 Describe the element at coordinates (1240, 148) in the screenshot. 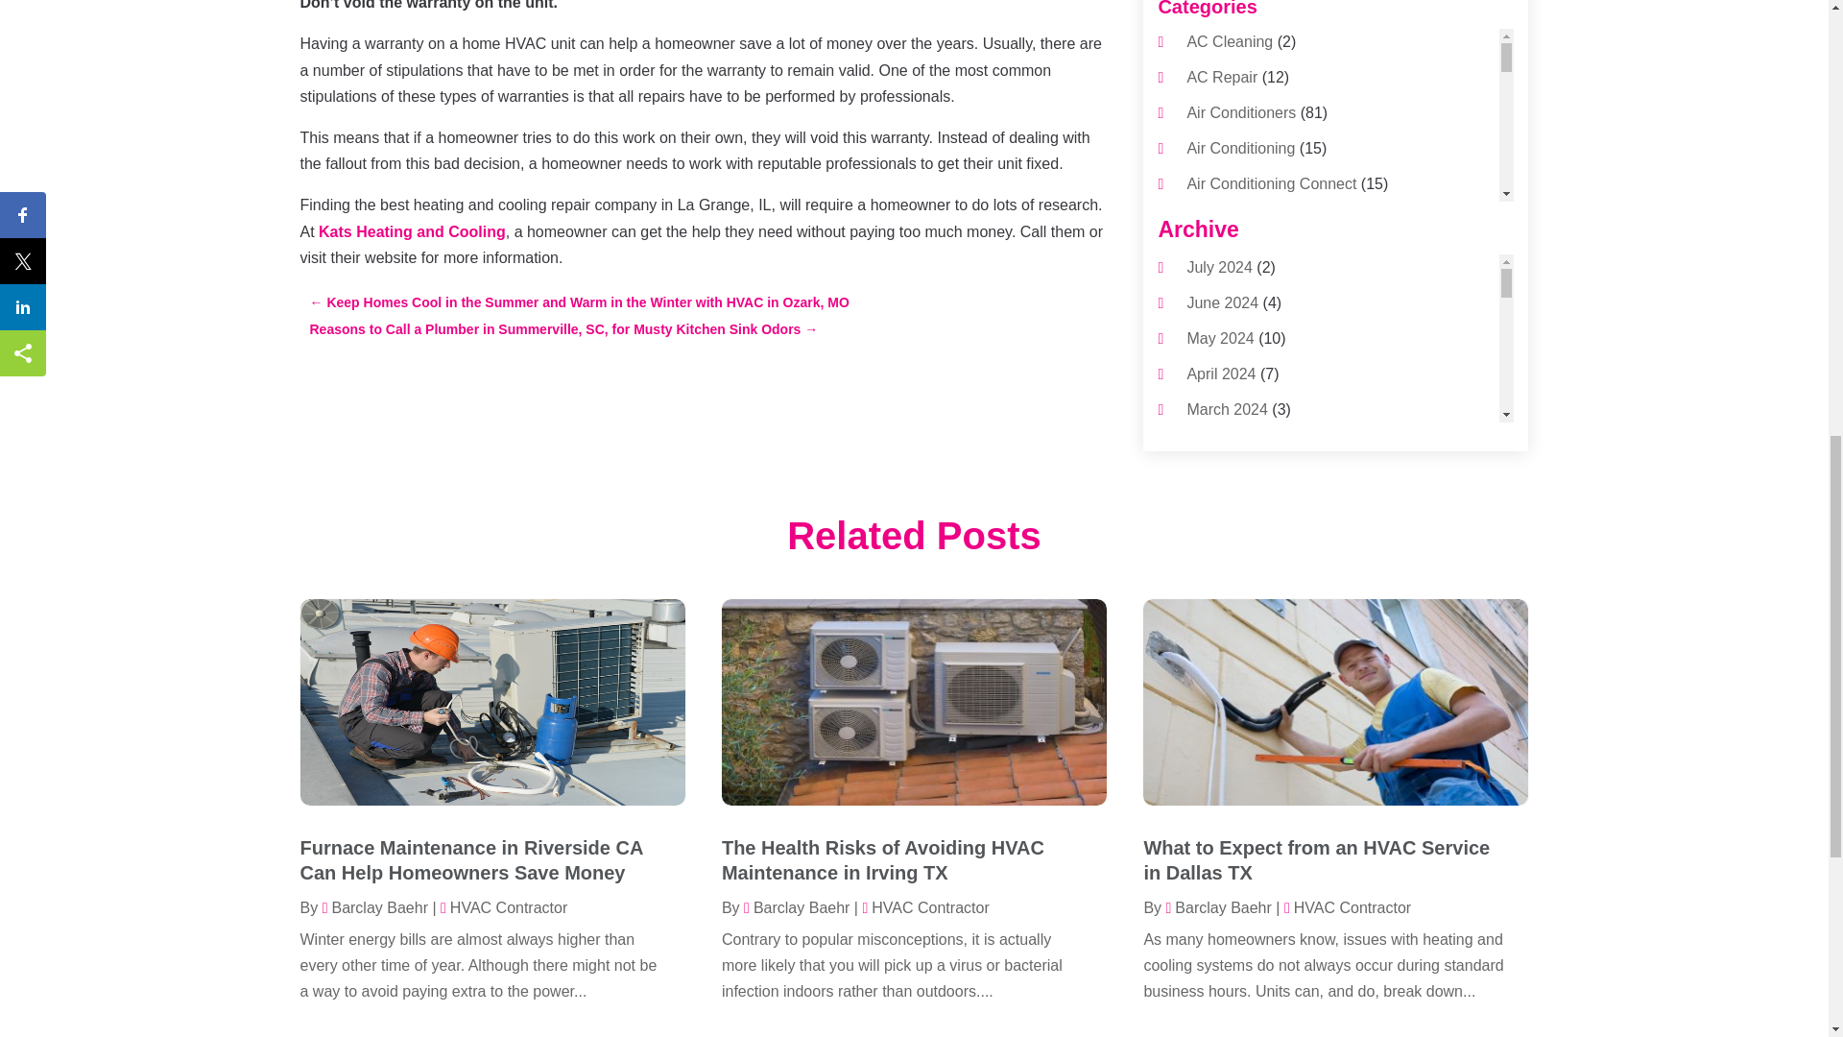

I see `Air Conditioning` at that location.